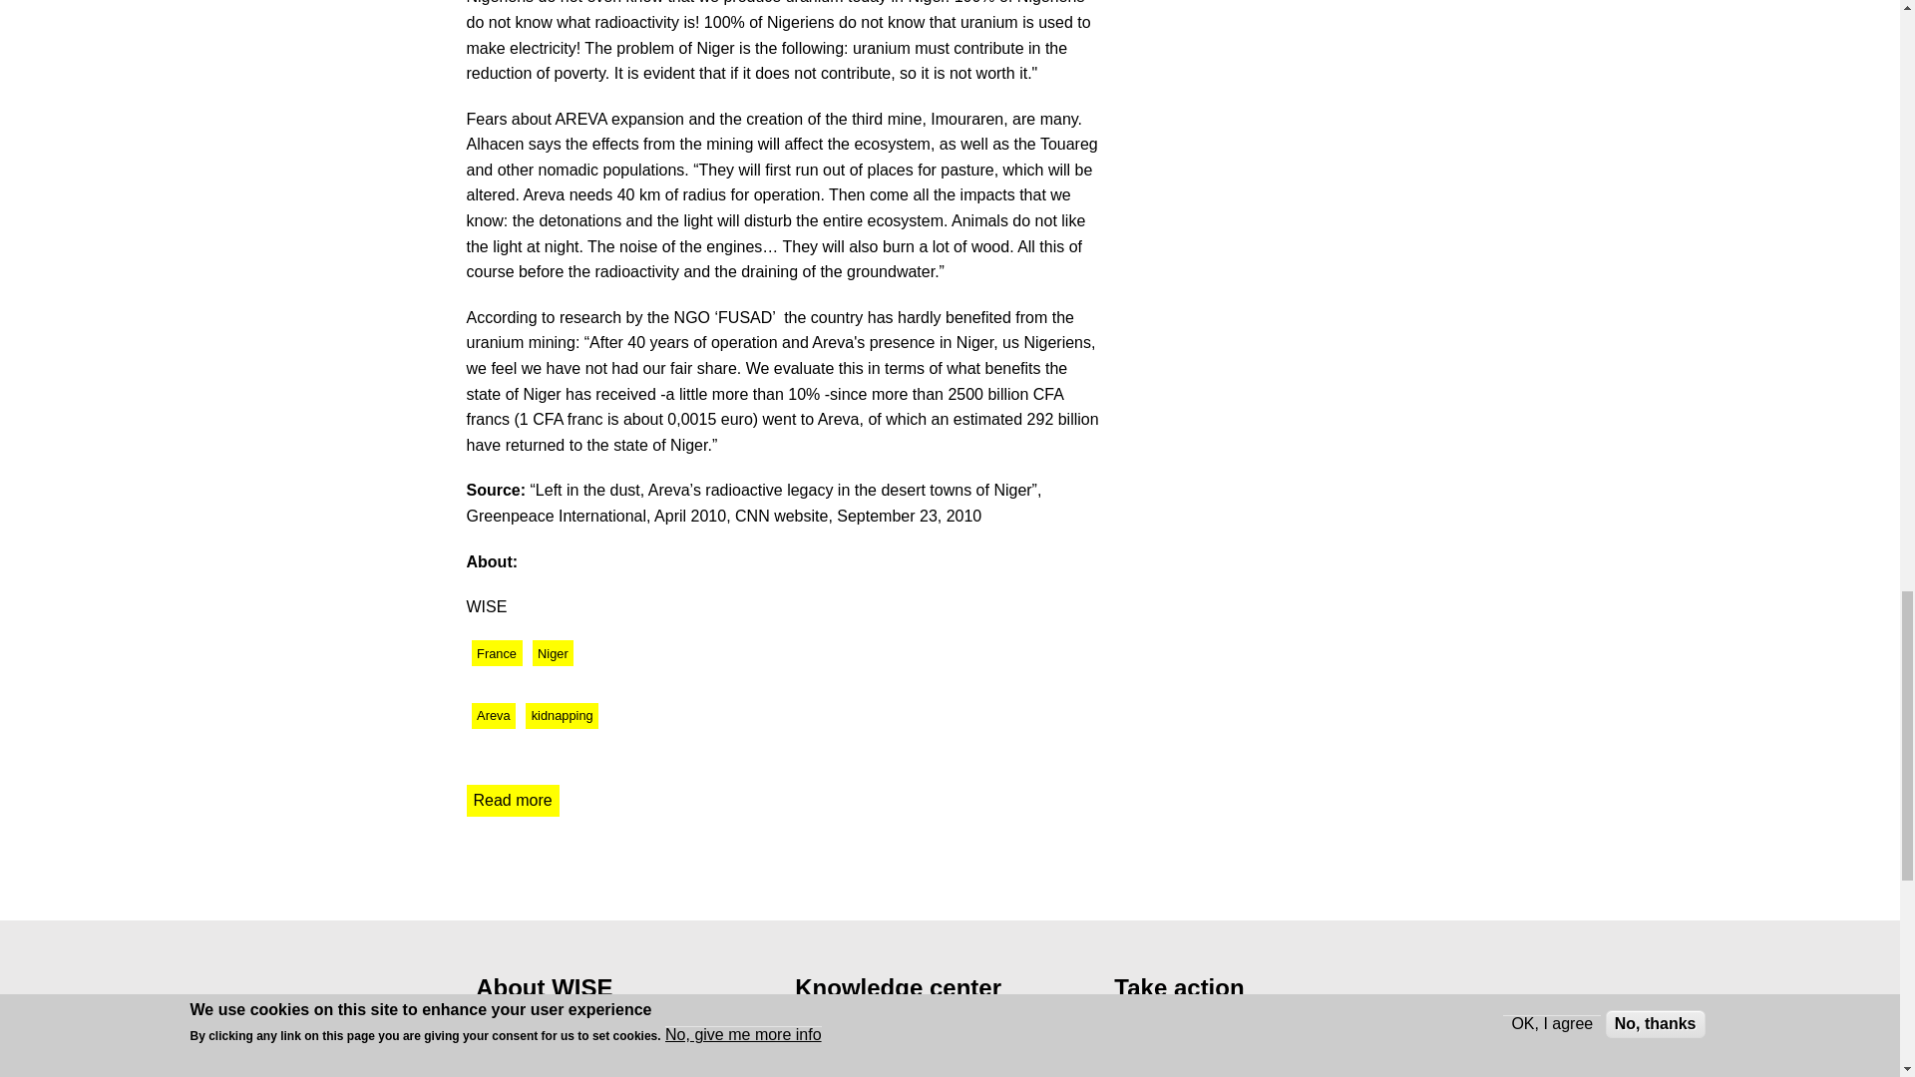  What do you see at coordinates (513, 800) in the screenshot?
I see `Areva workers in trouble, in Niger` at bounding box center [513, 800].